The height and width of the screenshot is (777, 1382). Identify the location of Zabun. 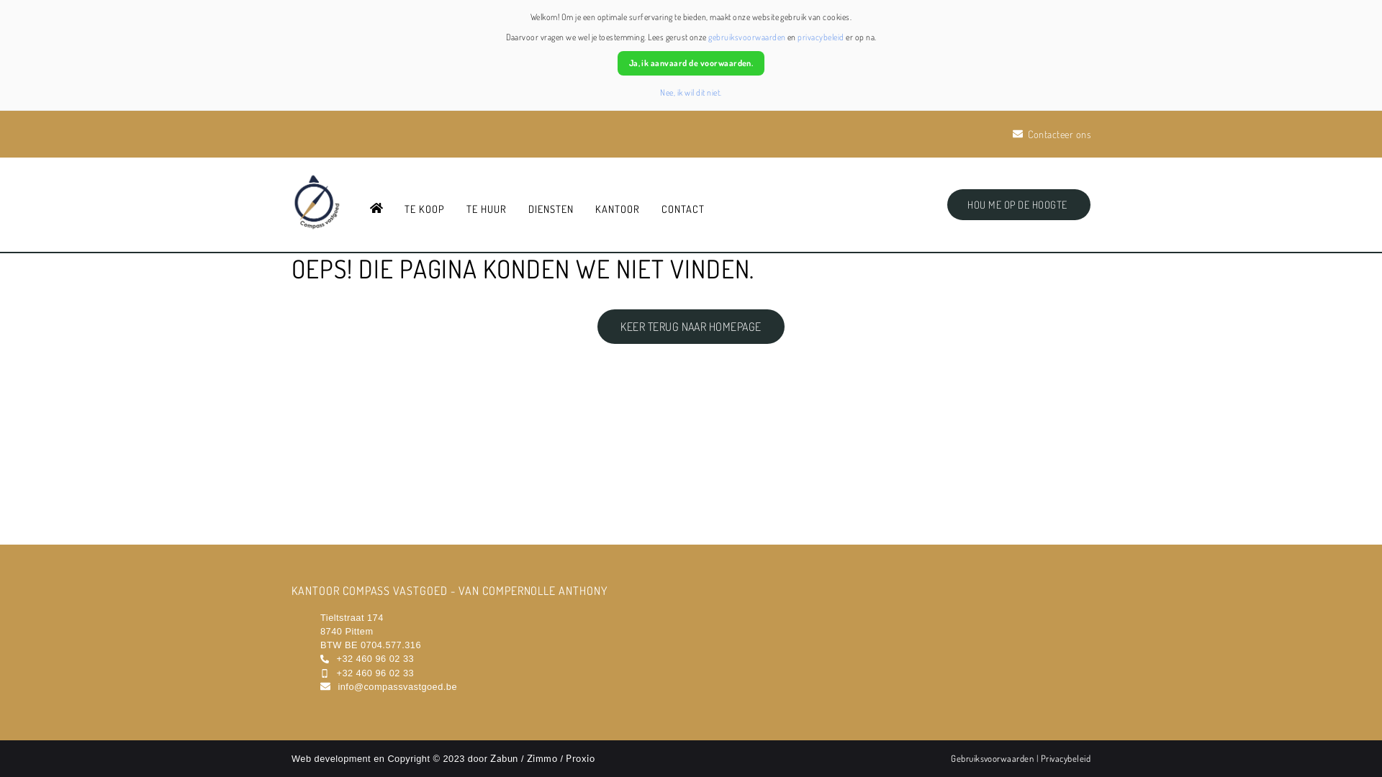
(504, 758).